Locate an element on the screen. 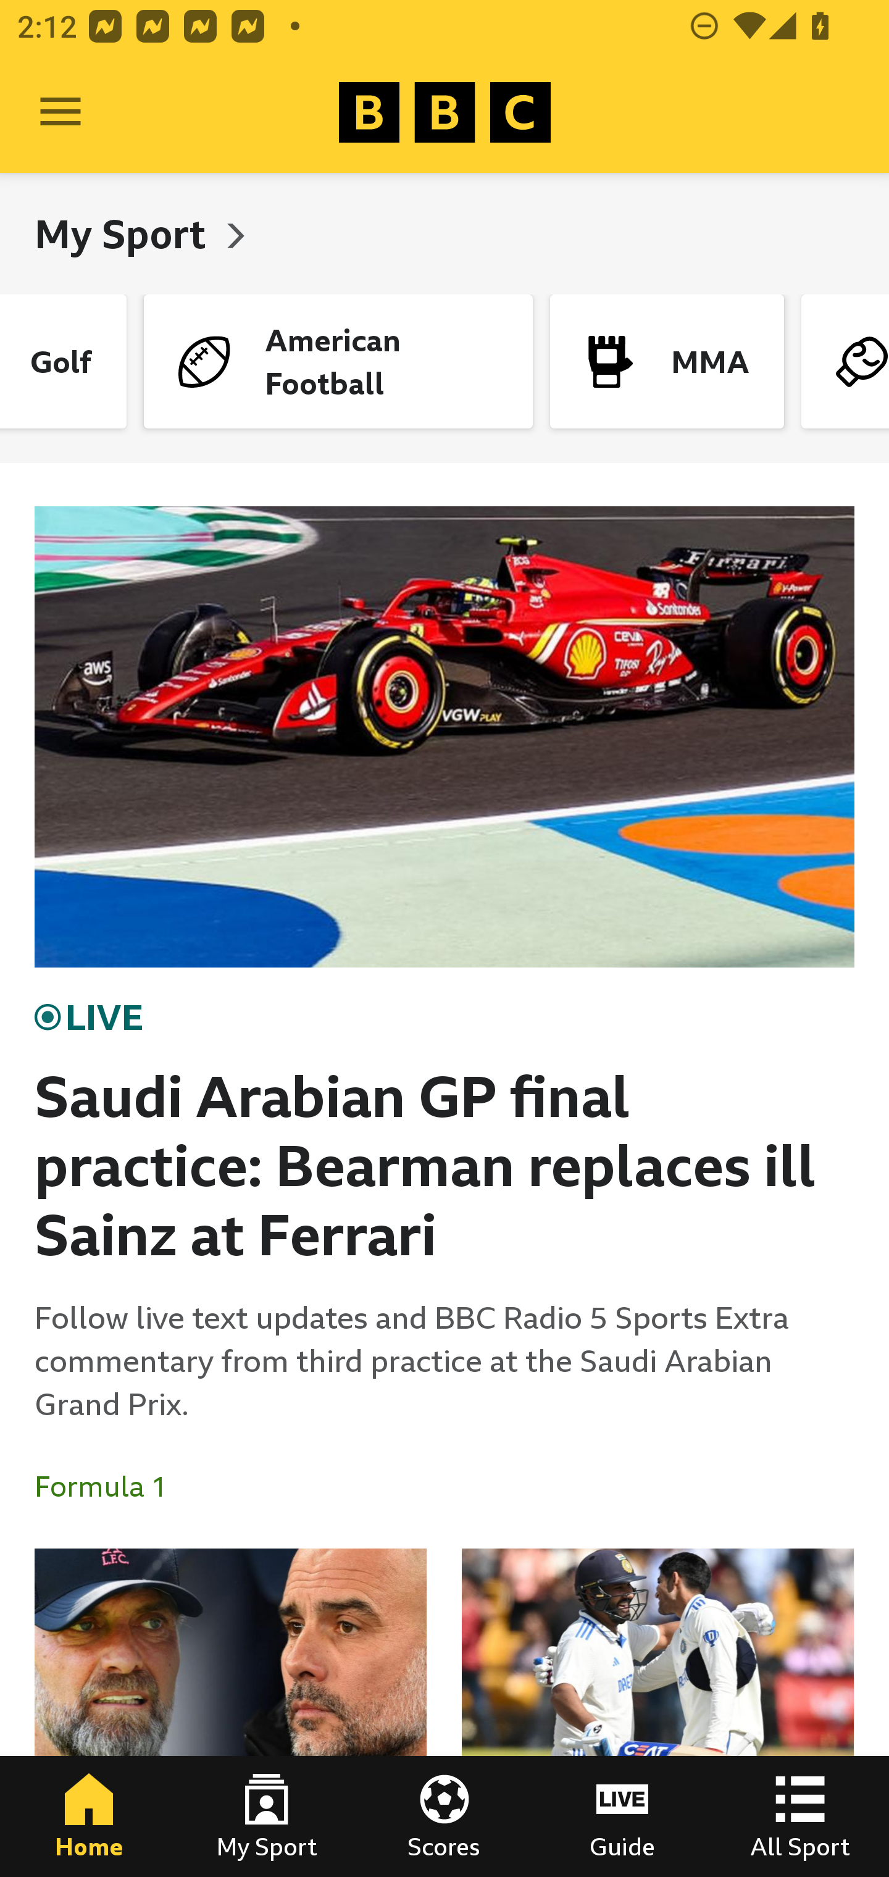 This screenshot has height=1877, width=889. India build big lead despite Stokes' return wicket is located at coordinates (657, 1713).